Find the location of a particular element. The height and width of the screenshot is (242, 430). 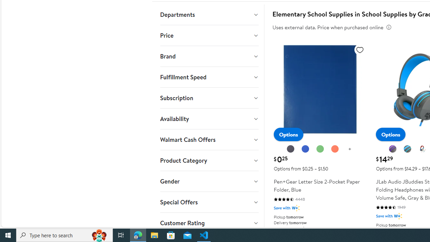

Pen+Gear Letter Size 2-Pocket Paper Folder, Blue is located at coordinates (320, 89).